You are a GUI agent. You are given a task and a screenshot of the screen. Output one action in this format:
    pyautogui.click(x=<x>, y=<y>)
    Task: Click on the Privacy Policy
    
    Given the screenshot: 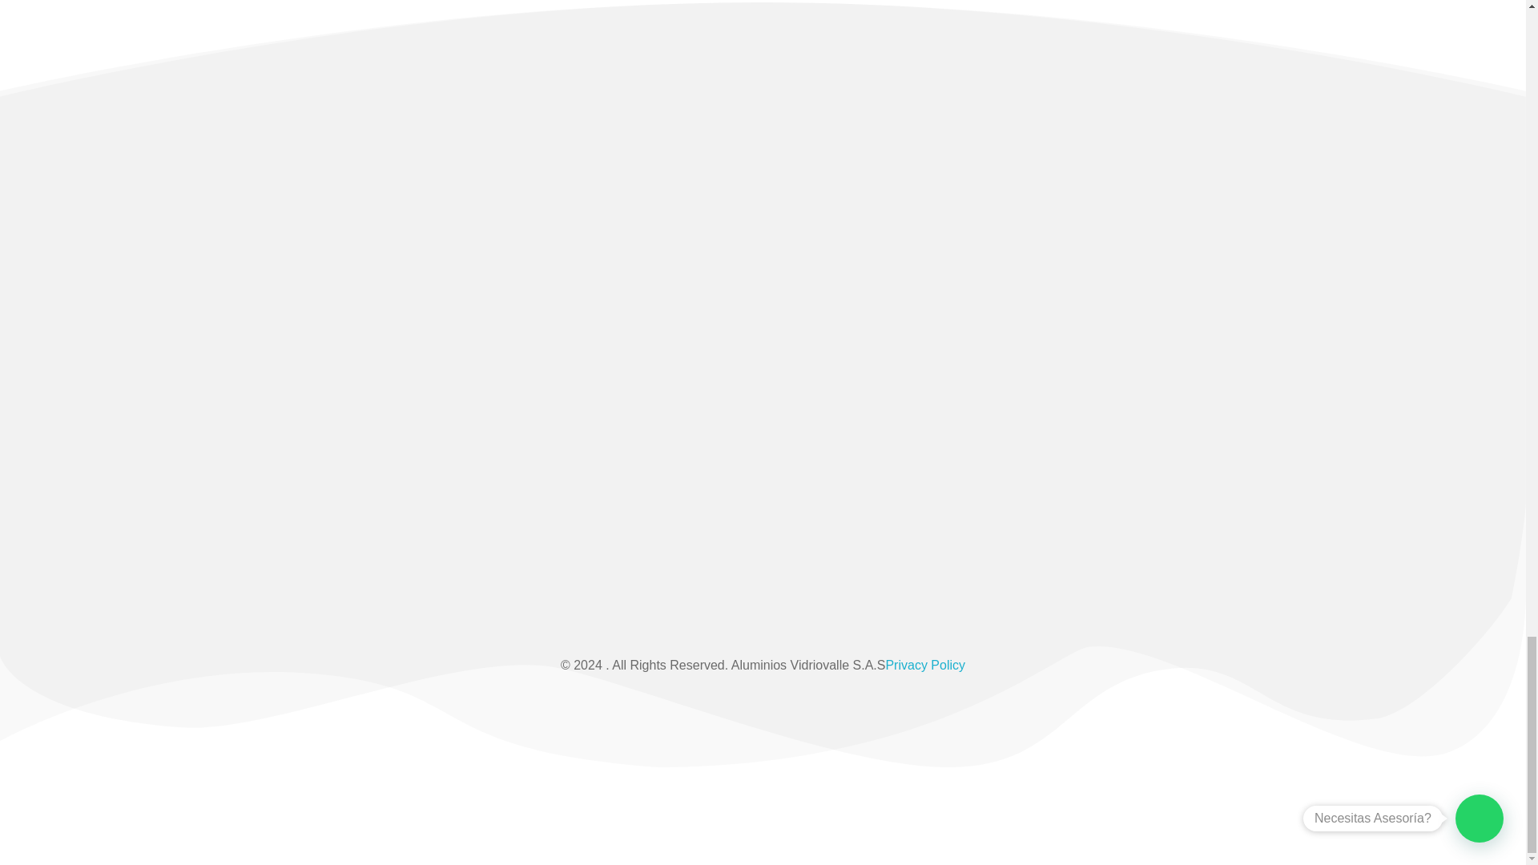 What is the action you would take?
    pyautogui.click(x=925, y=665)
    